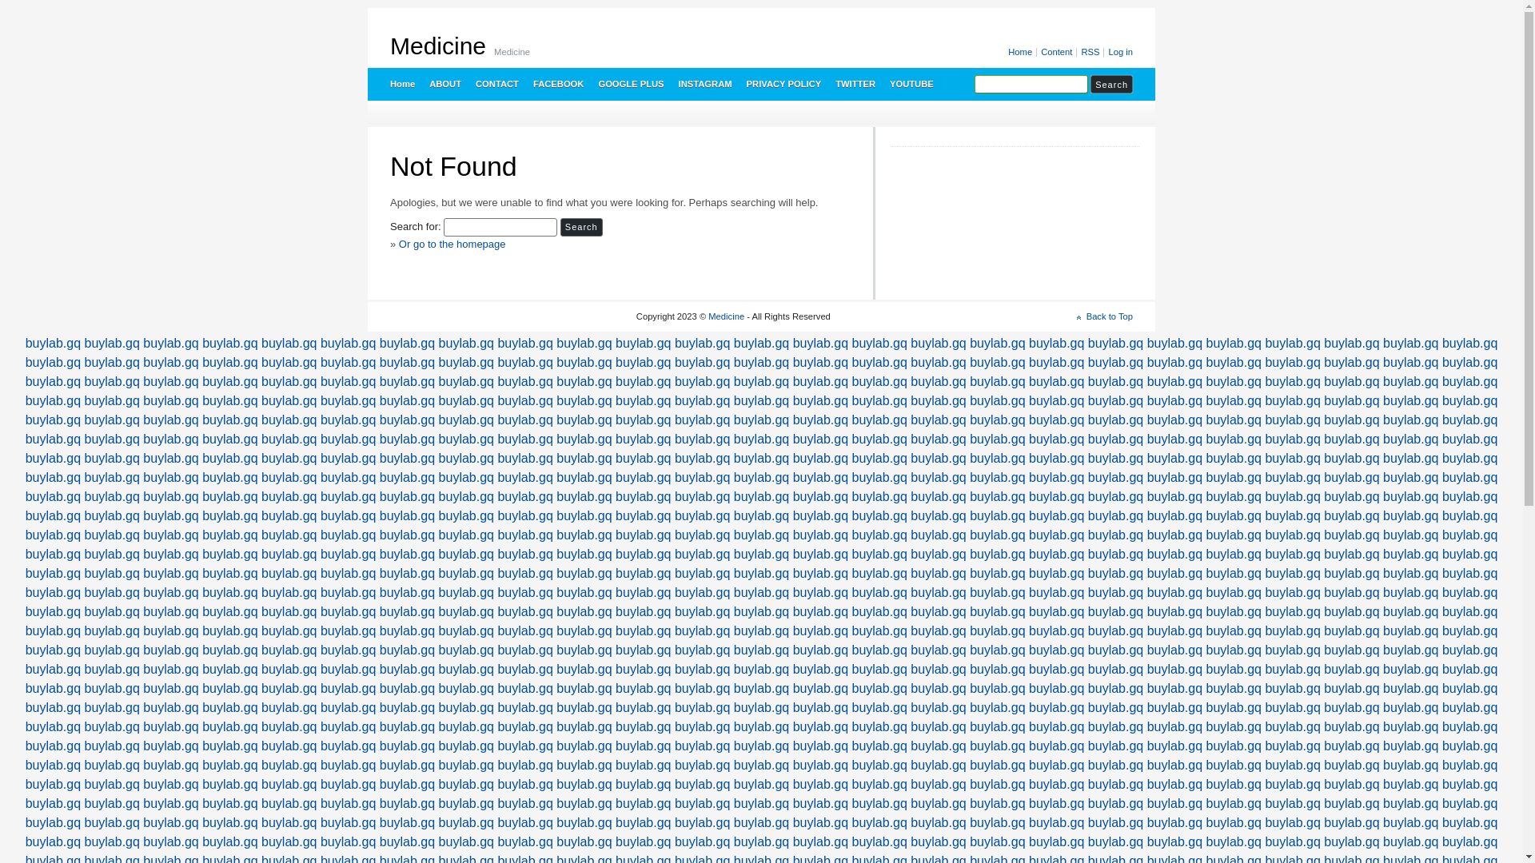 The height and width of the screenshot is (863, 1535). What do you see at coordinates (112, 555) in the screenshot?
I see `buylab.gq` at bounding box center [112, 555].